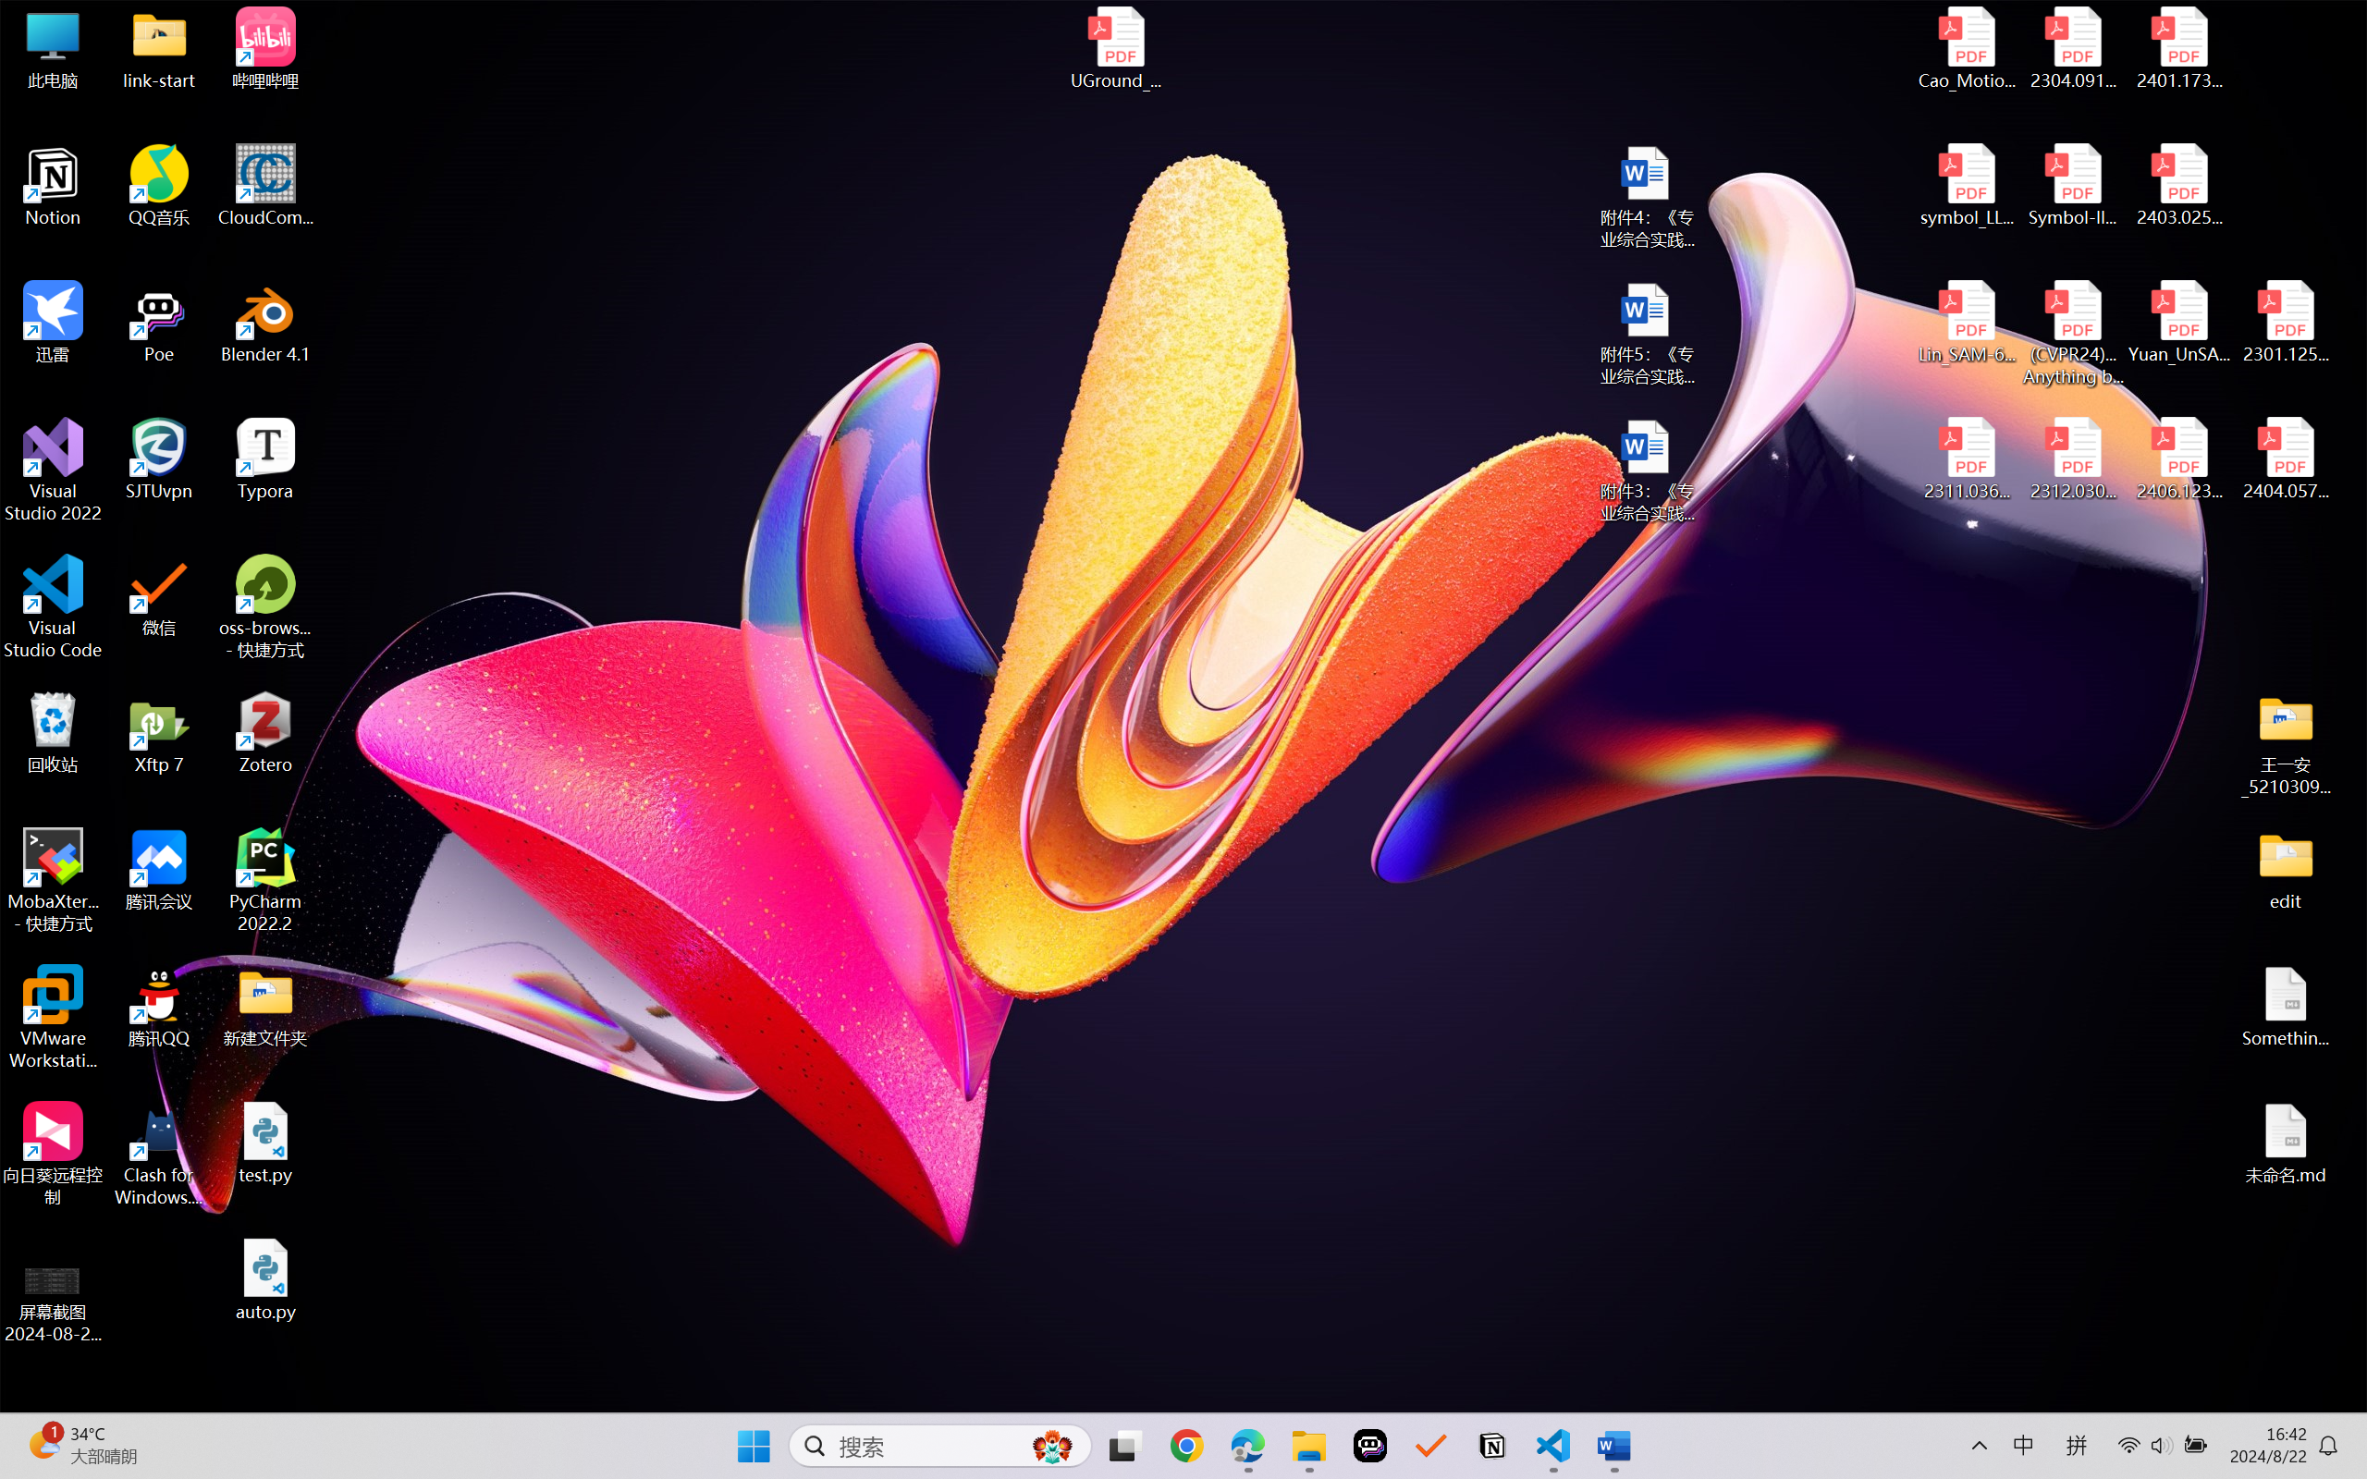 The height and width of the screenshot is (1479, 2367). What do you see at coordinates (2286, 459) in the screenshot?
I see `2404.05719v1.pdf` at bounding box center [2286, 459].